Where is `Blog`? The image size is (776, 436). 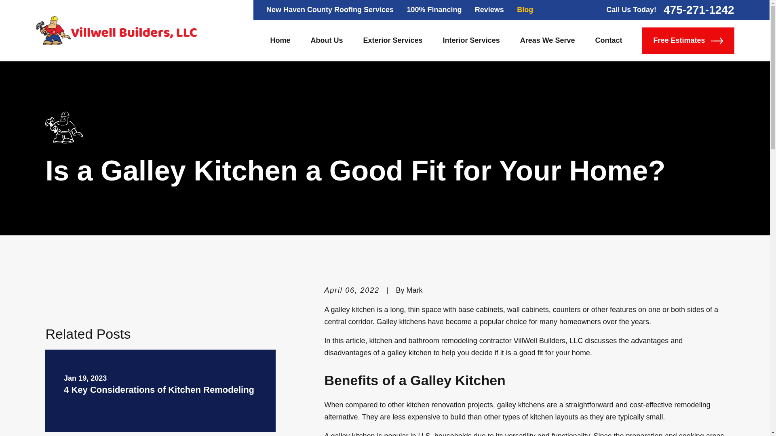 Blog is located at coordinates (525, 10).